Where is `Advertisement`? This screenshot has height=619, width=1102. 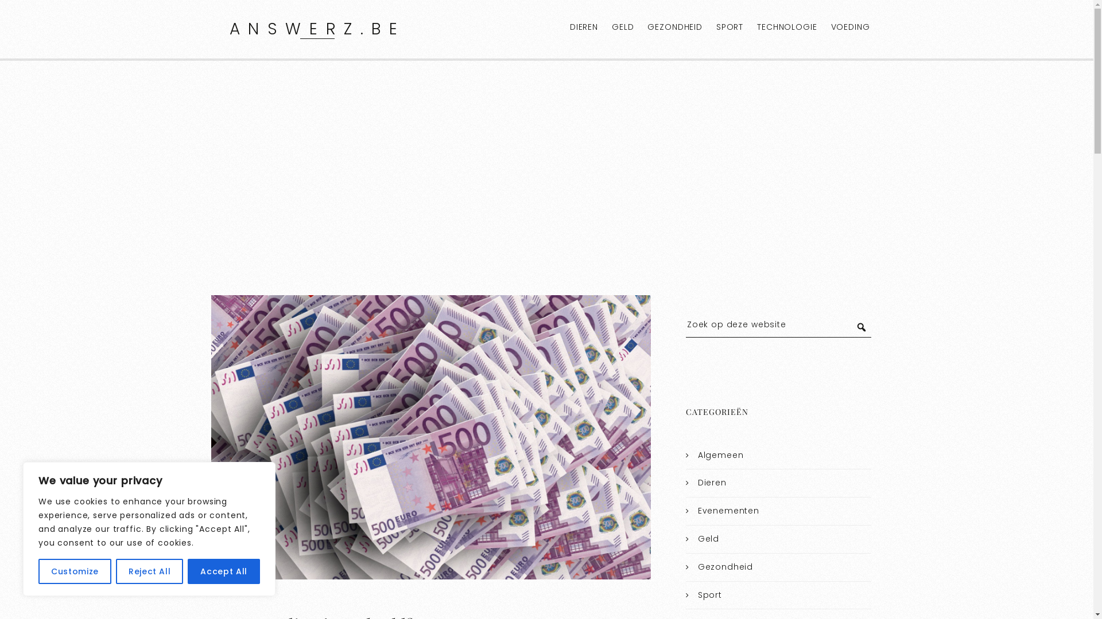
Advertisement is located at coordinates (546, 166).